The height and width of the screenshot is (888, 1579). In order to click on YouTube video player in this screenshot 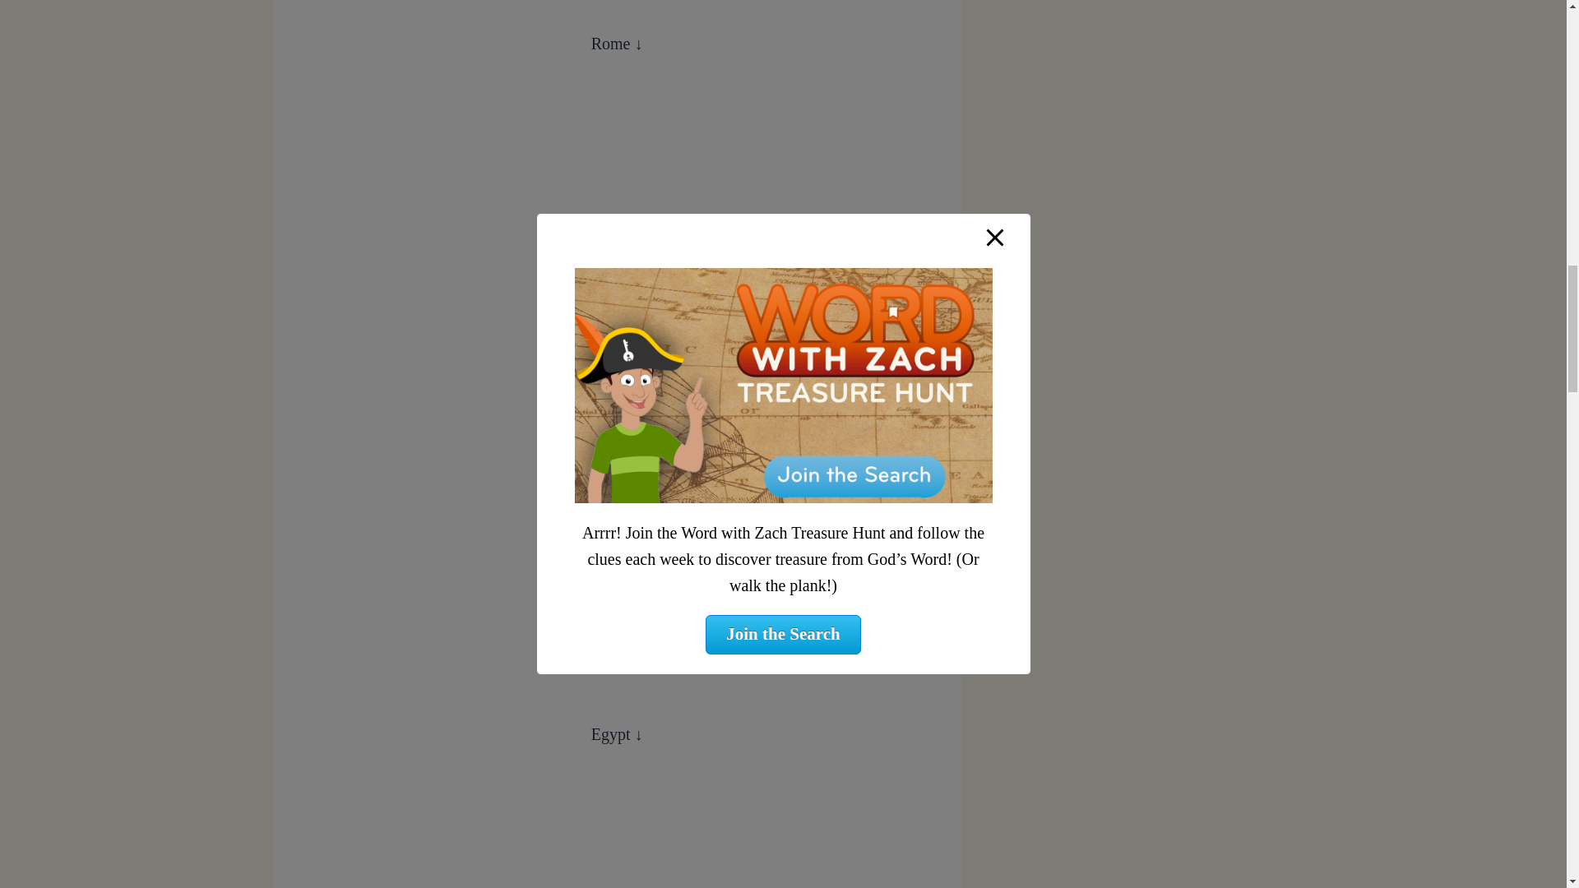, I will do `click(617, 830)`.